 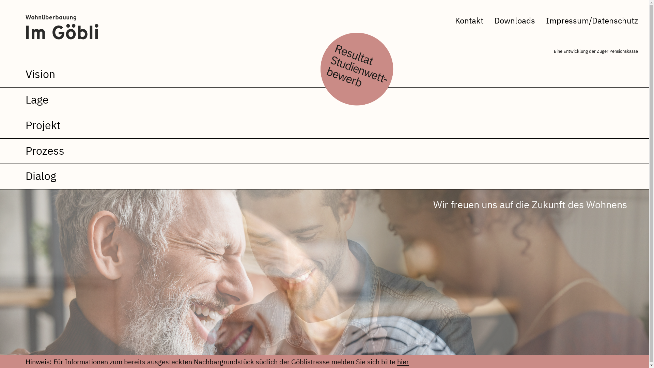 I want to click on Dialog, so click(x=324, y=177).